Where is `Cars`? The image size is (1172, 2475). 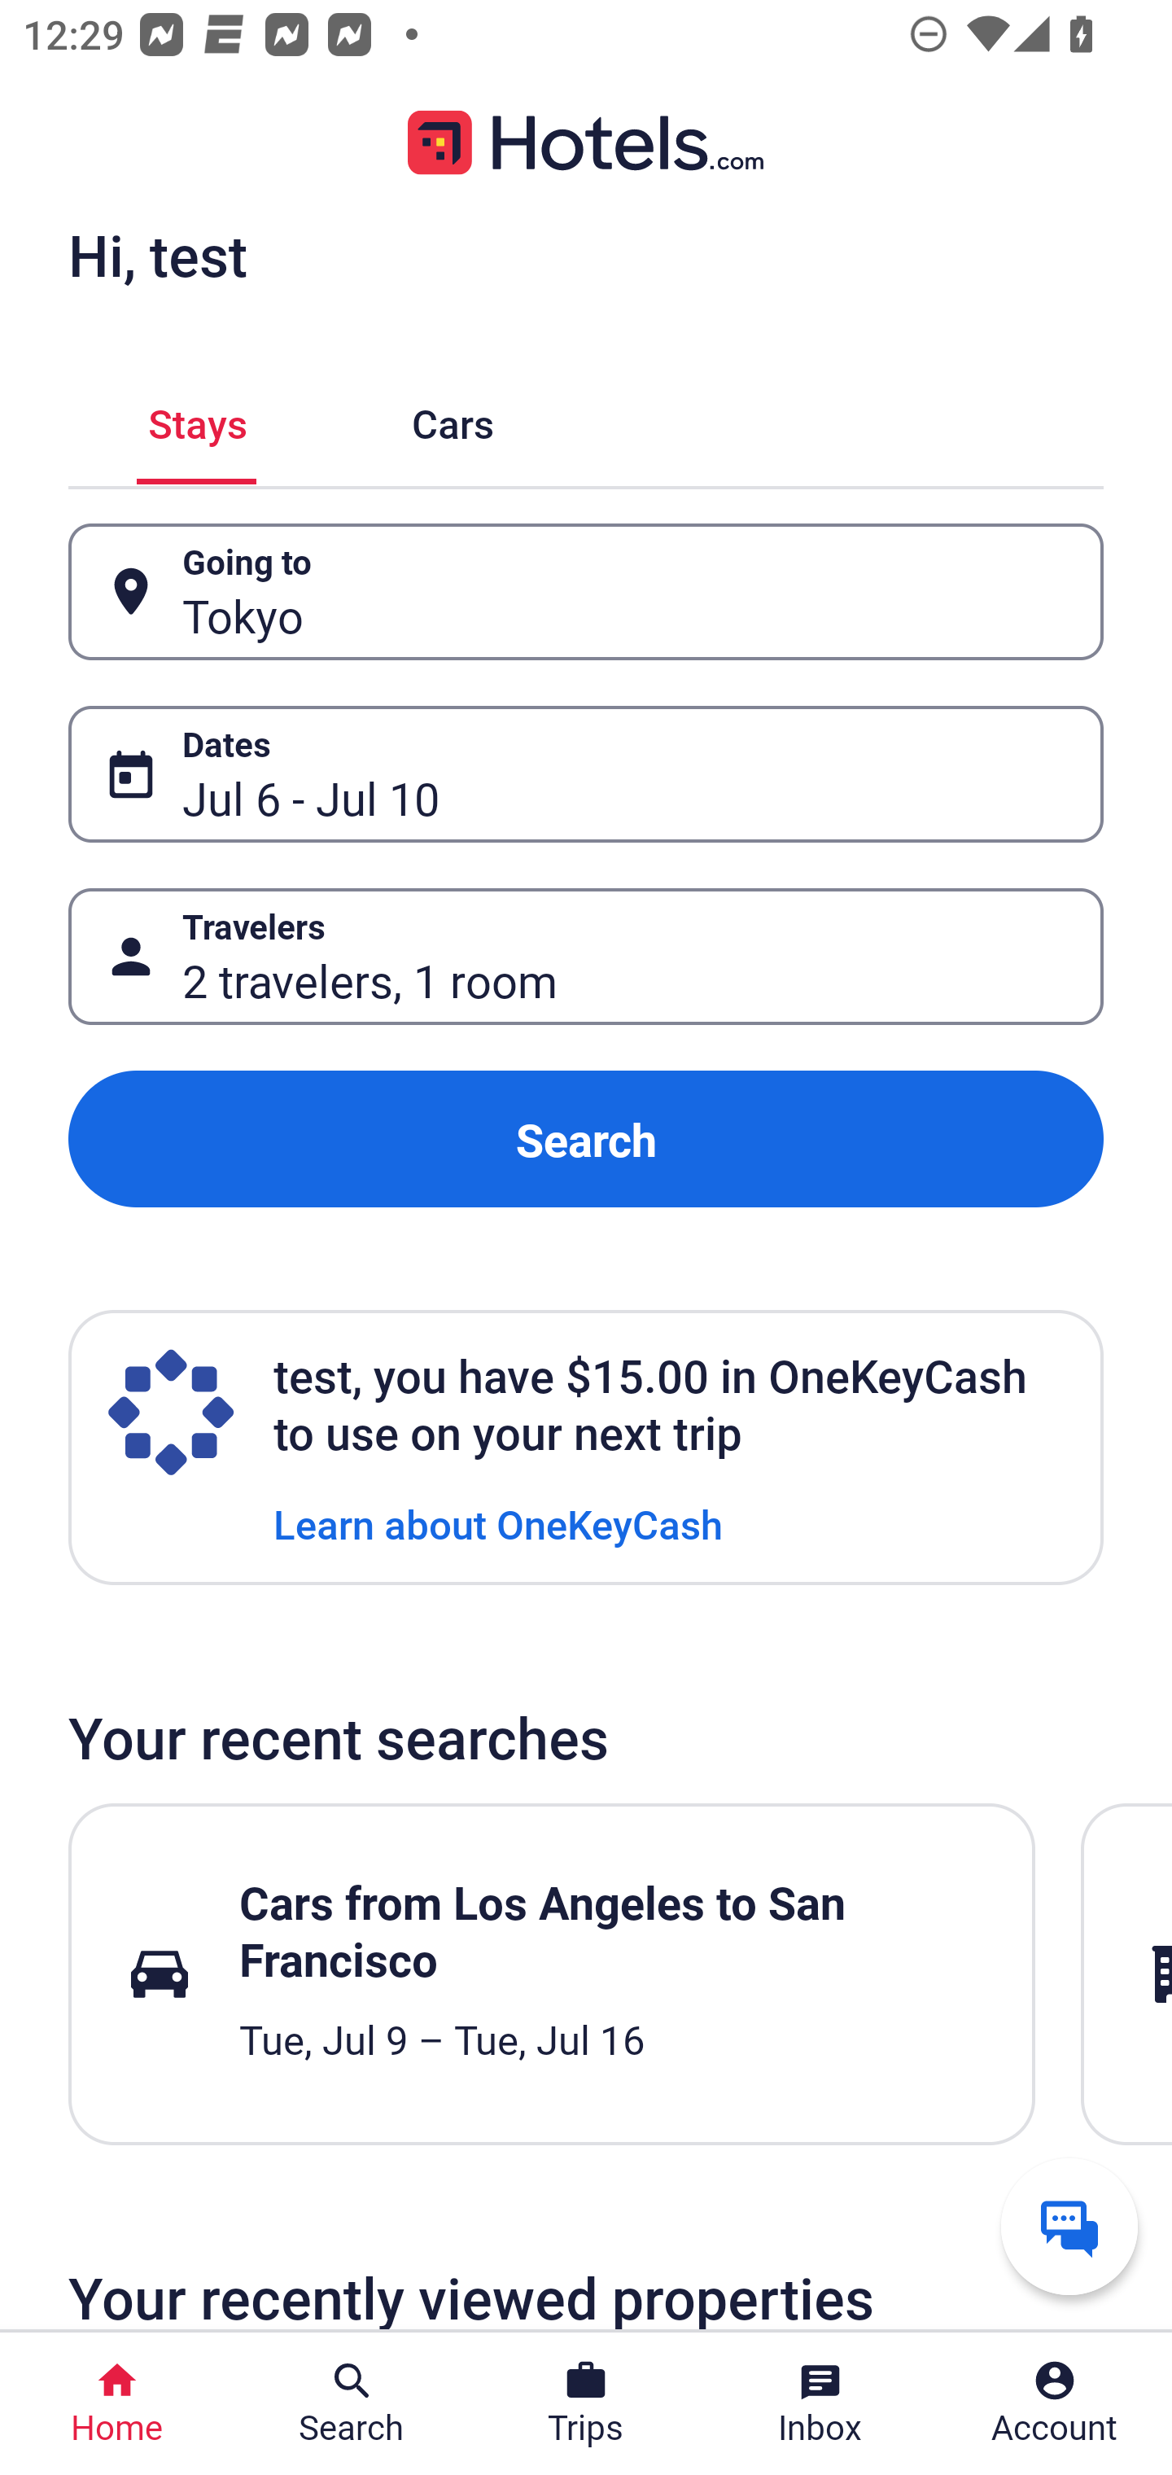
Cars is located at coordinates (453, 418).